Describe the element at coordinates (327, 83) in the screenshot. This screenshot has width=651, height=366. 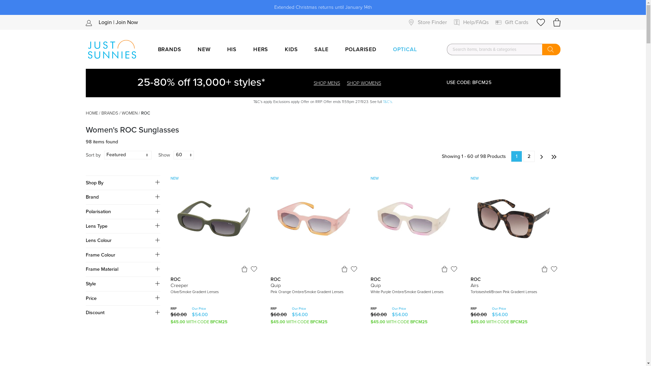
I see `SHOP MENS` at that location.